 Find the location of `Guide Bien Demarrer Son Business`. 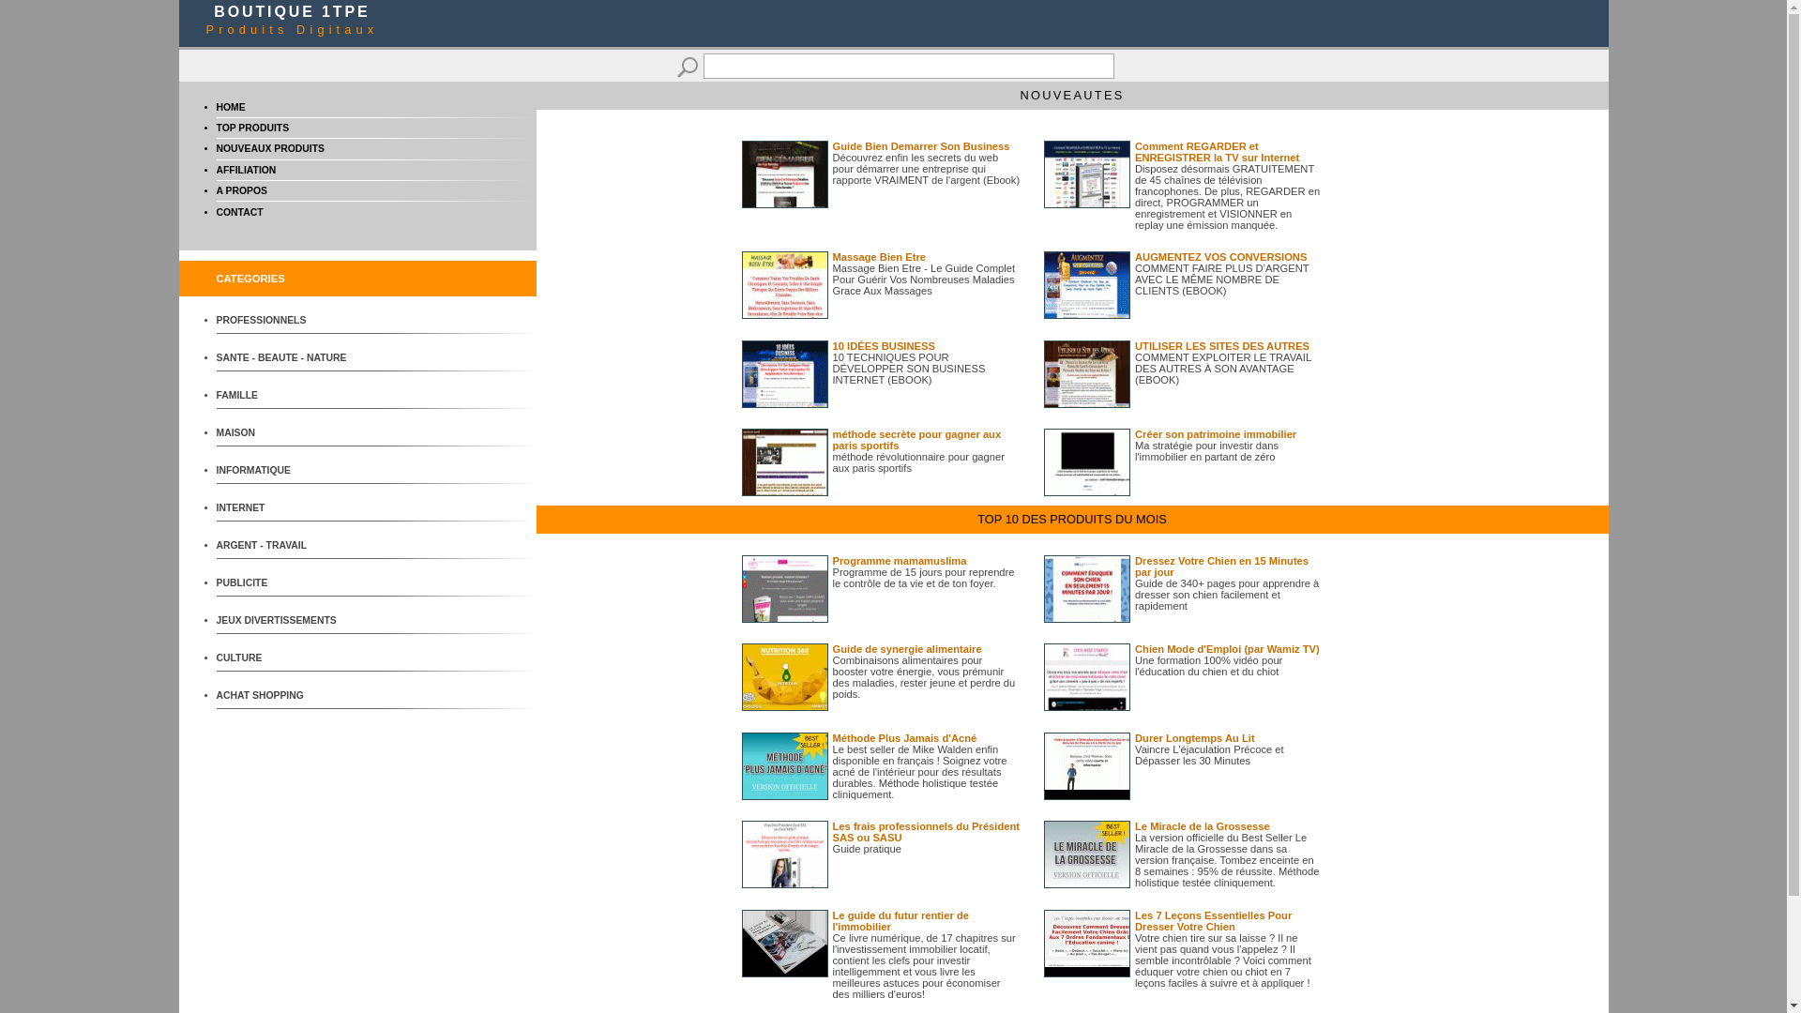

Guide Bien Demarrer Son Business is located at coordinates (921, 146).